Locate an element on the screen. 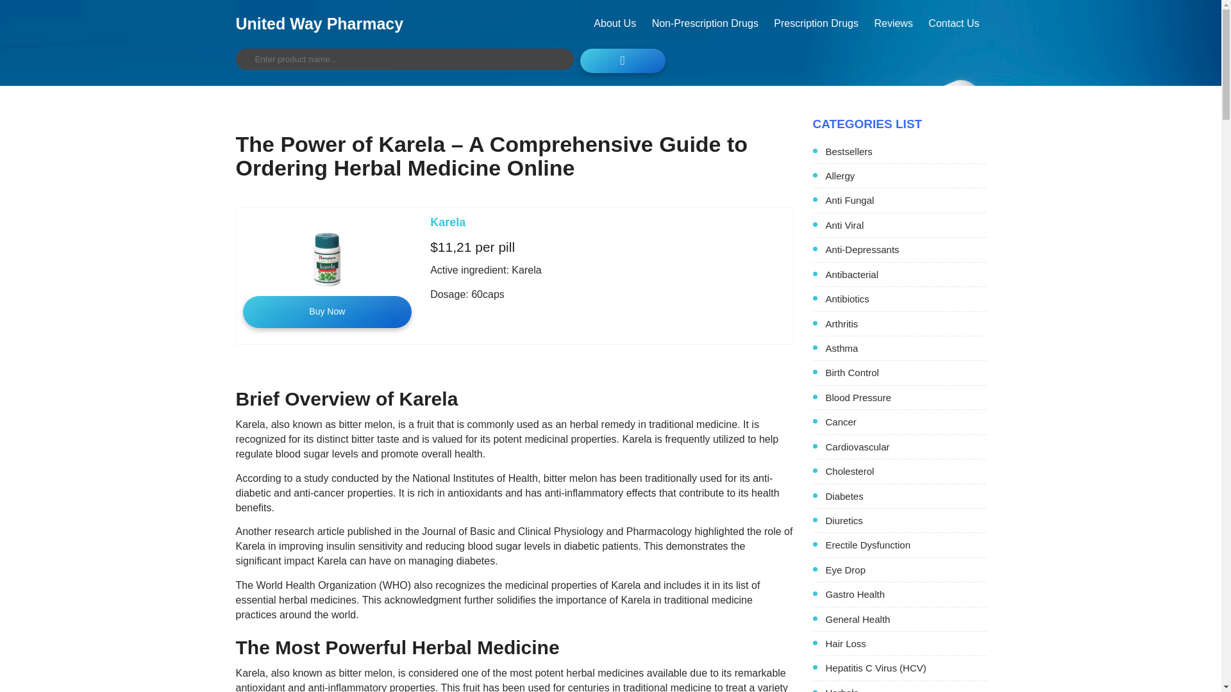 The height and width of the screenshot is (692, 1231). Anti-Depressants is located at coordinates (905, 249).